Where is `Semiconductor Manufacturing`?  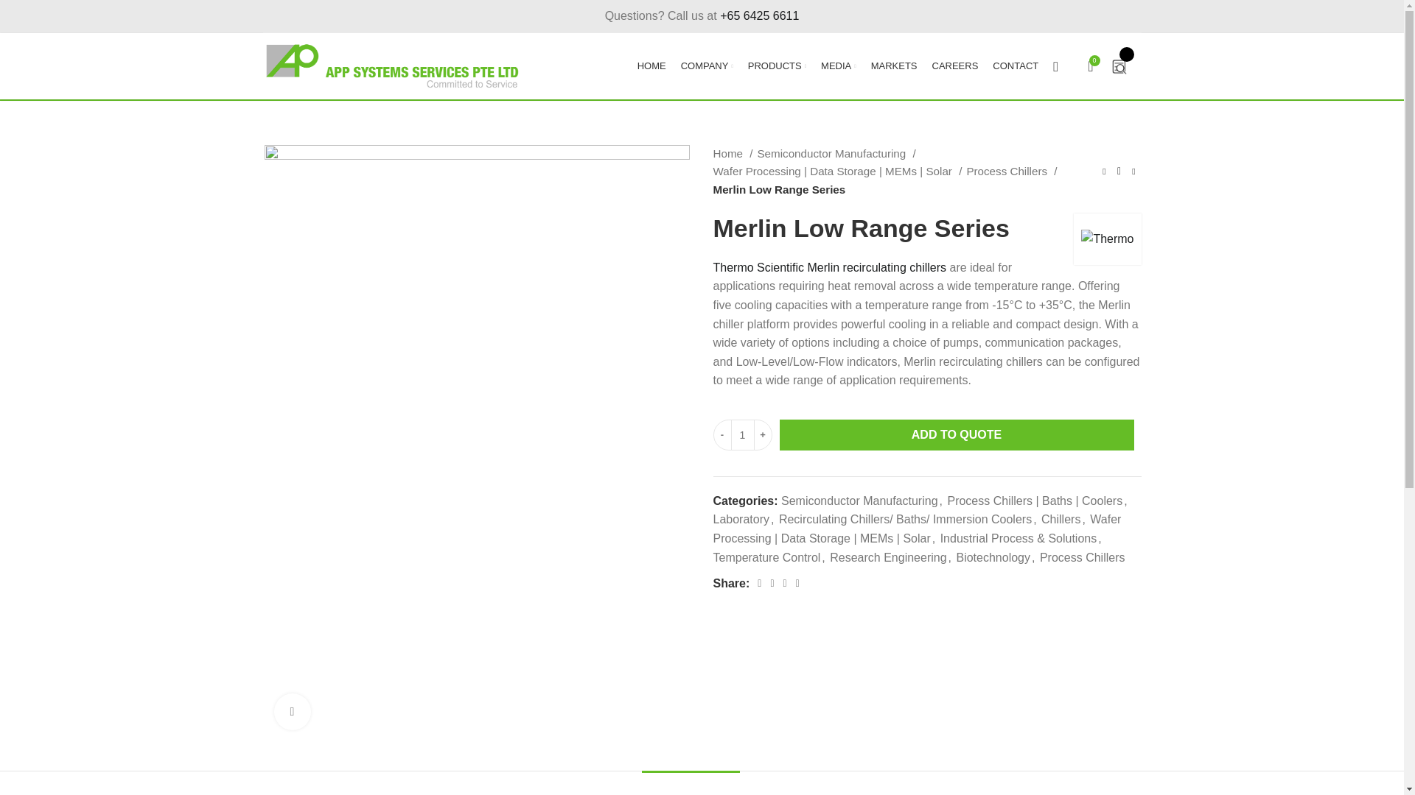 Semiconductor Manufacturing is located at coordinates (836, 153).